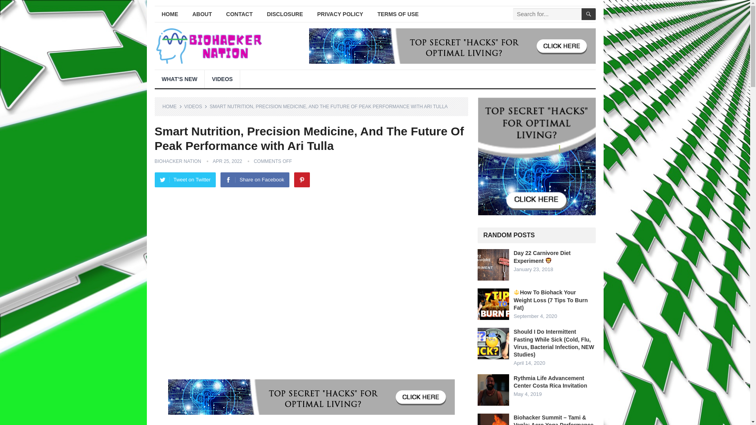 This screenshot has width=756, height=425. I want to click on CONTACT, so click(239, 14).